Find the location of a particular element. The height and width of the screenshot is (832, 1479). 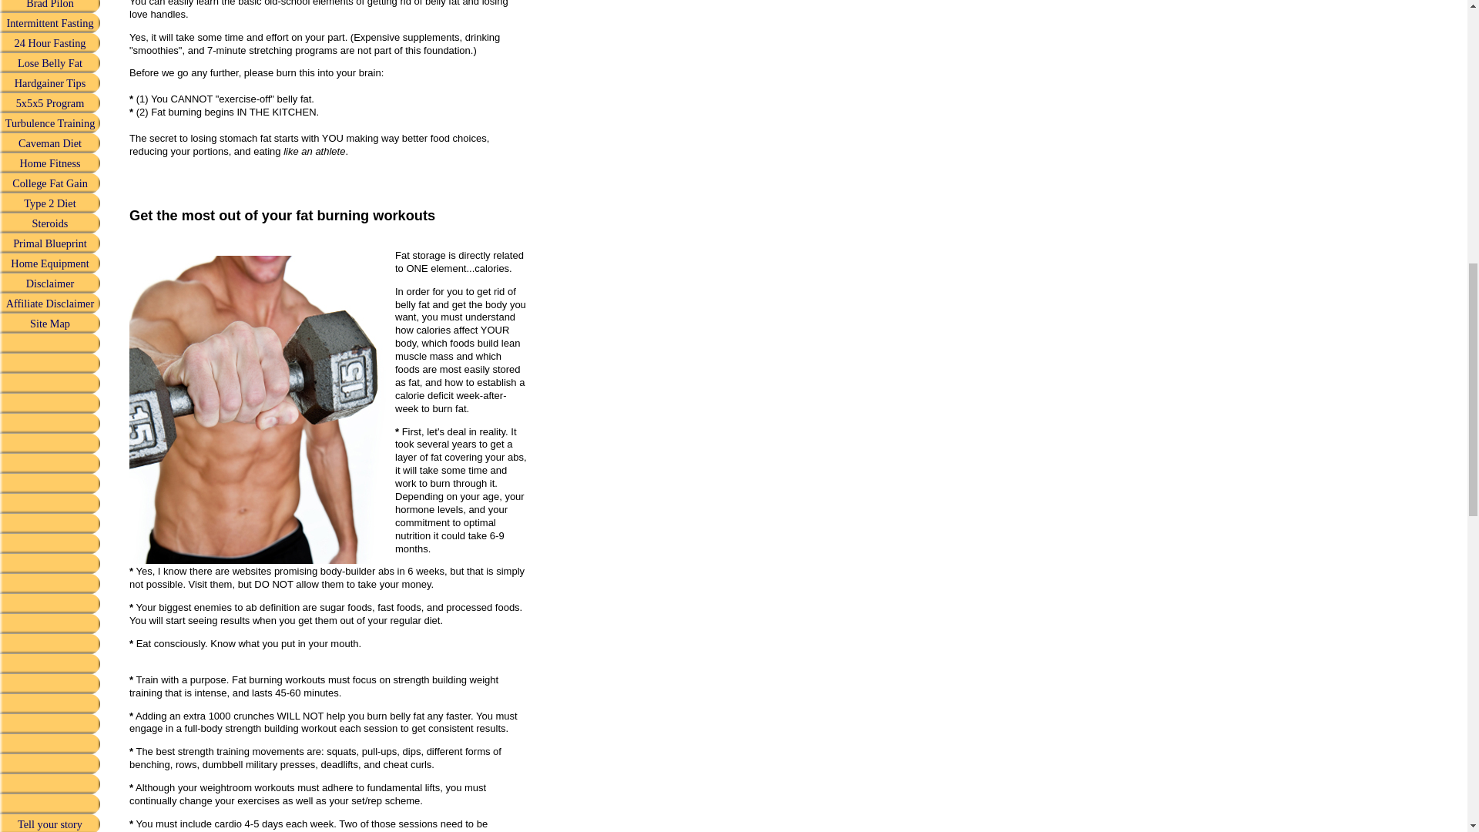

Caveman Diet is located at coordinates (50, 143).